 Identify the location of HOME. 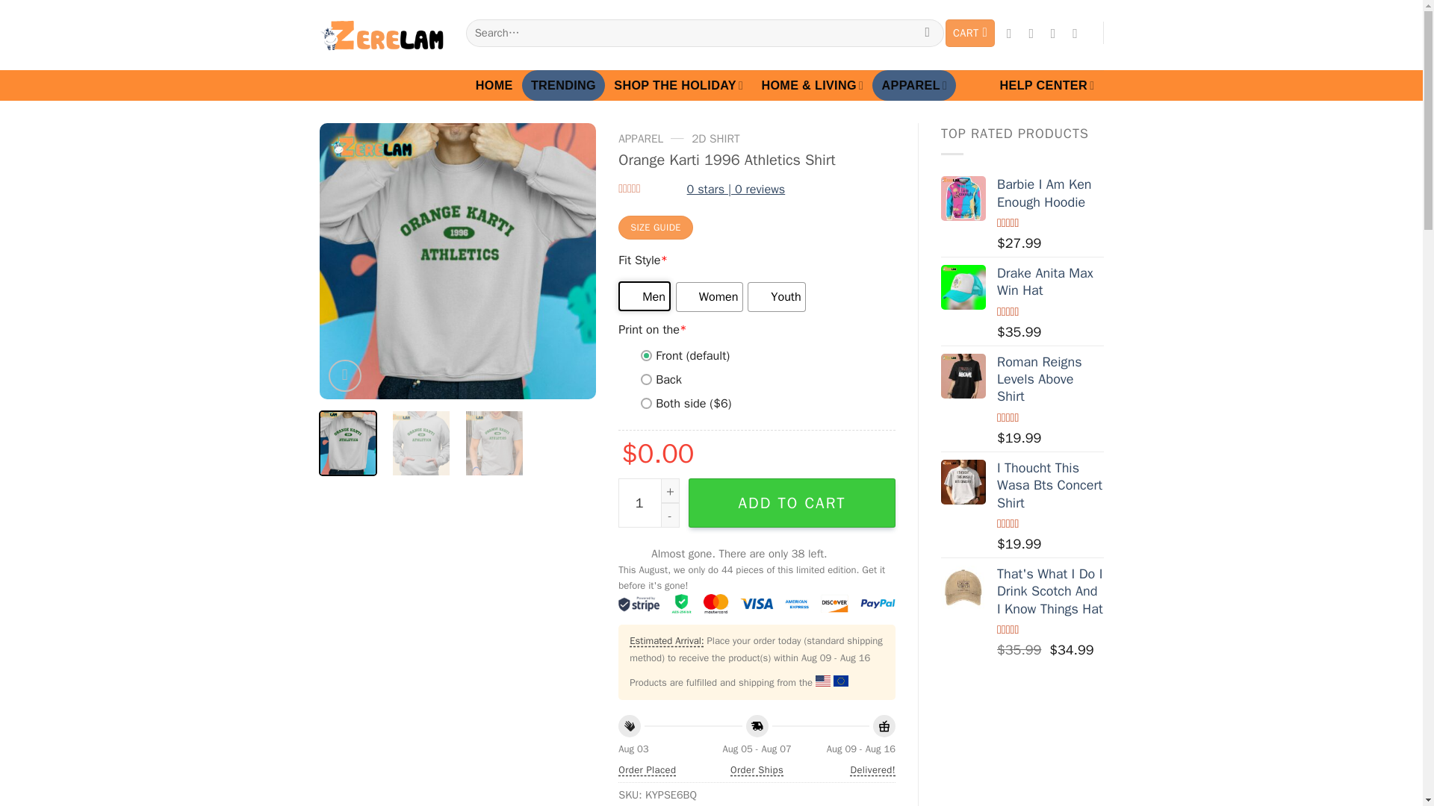
(494, 85).